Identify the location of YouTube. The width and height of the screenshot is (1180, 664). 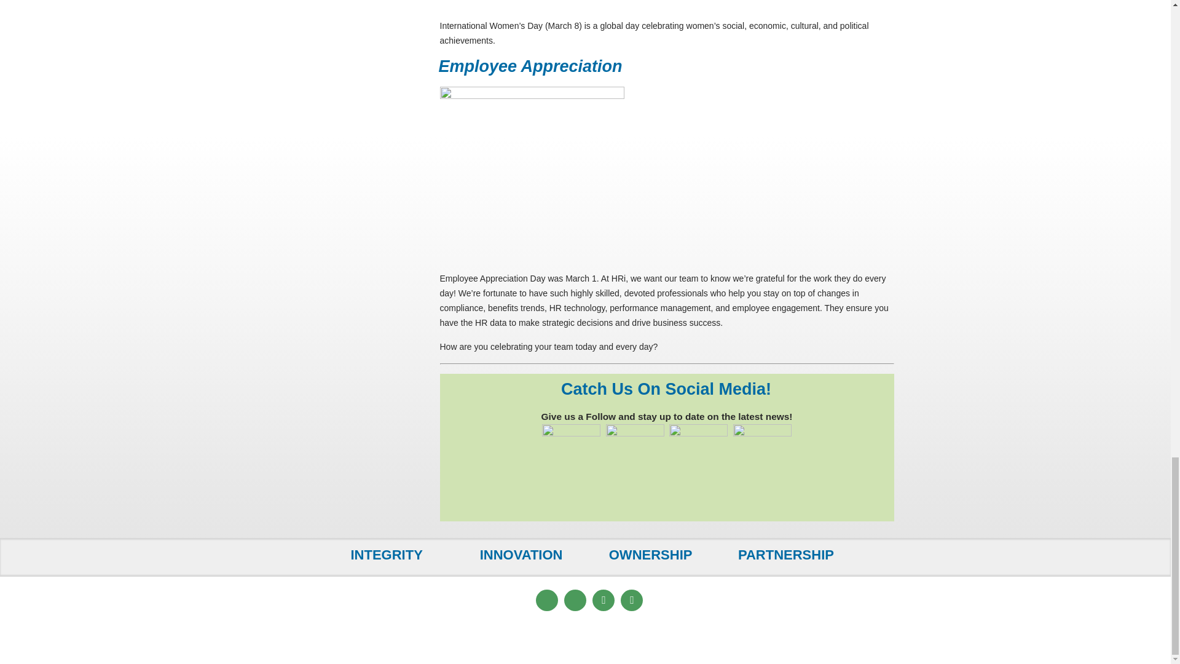
(604, 600).